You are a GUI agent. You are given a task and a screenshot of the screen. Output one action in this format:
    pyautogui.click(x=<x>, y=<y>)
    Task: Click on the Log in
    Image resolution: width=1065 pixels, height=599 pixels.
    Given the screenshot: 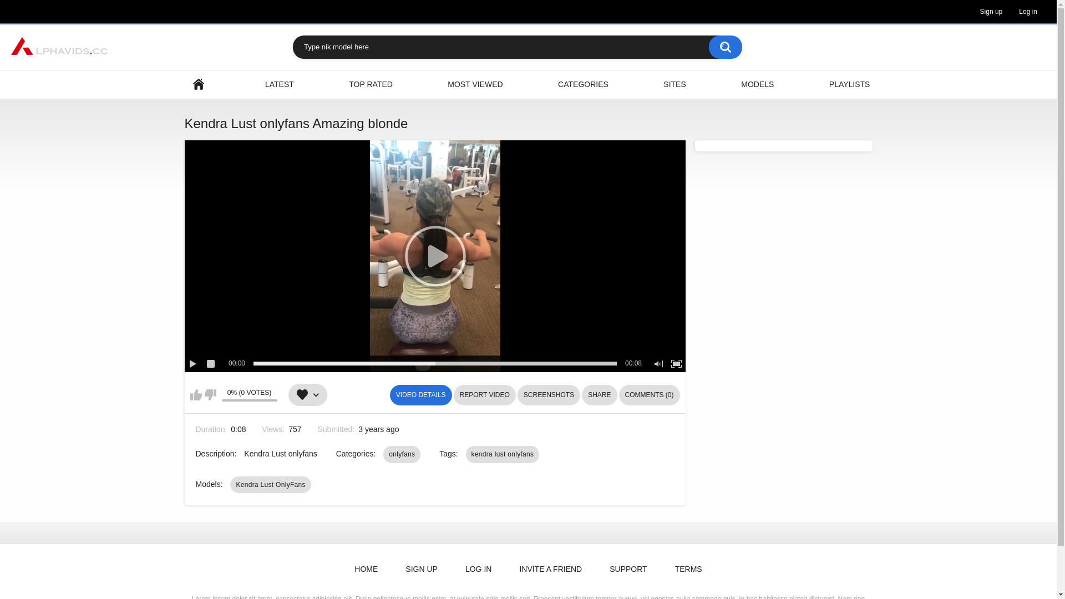 What is the action you would take?
    pyautogui.click(x=1028, y=12)
    